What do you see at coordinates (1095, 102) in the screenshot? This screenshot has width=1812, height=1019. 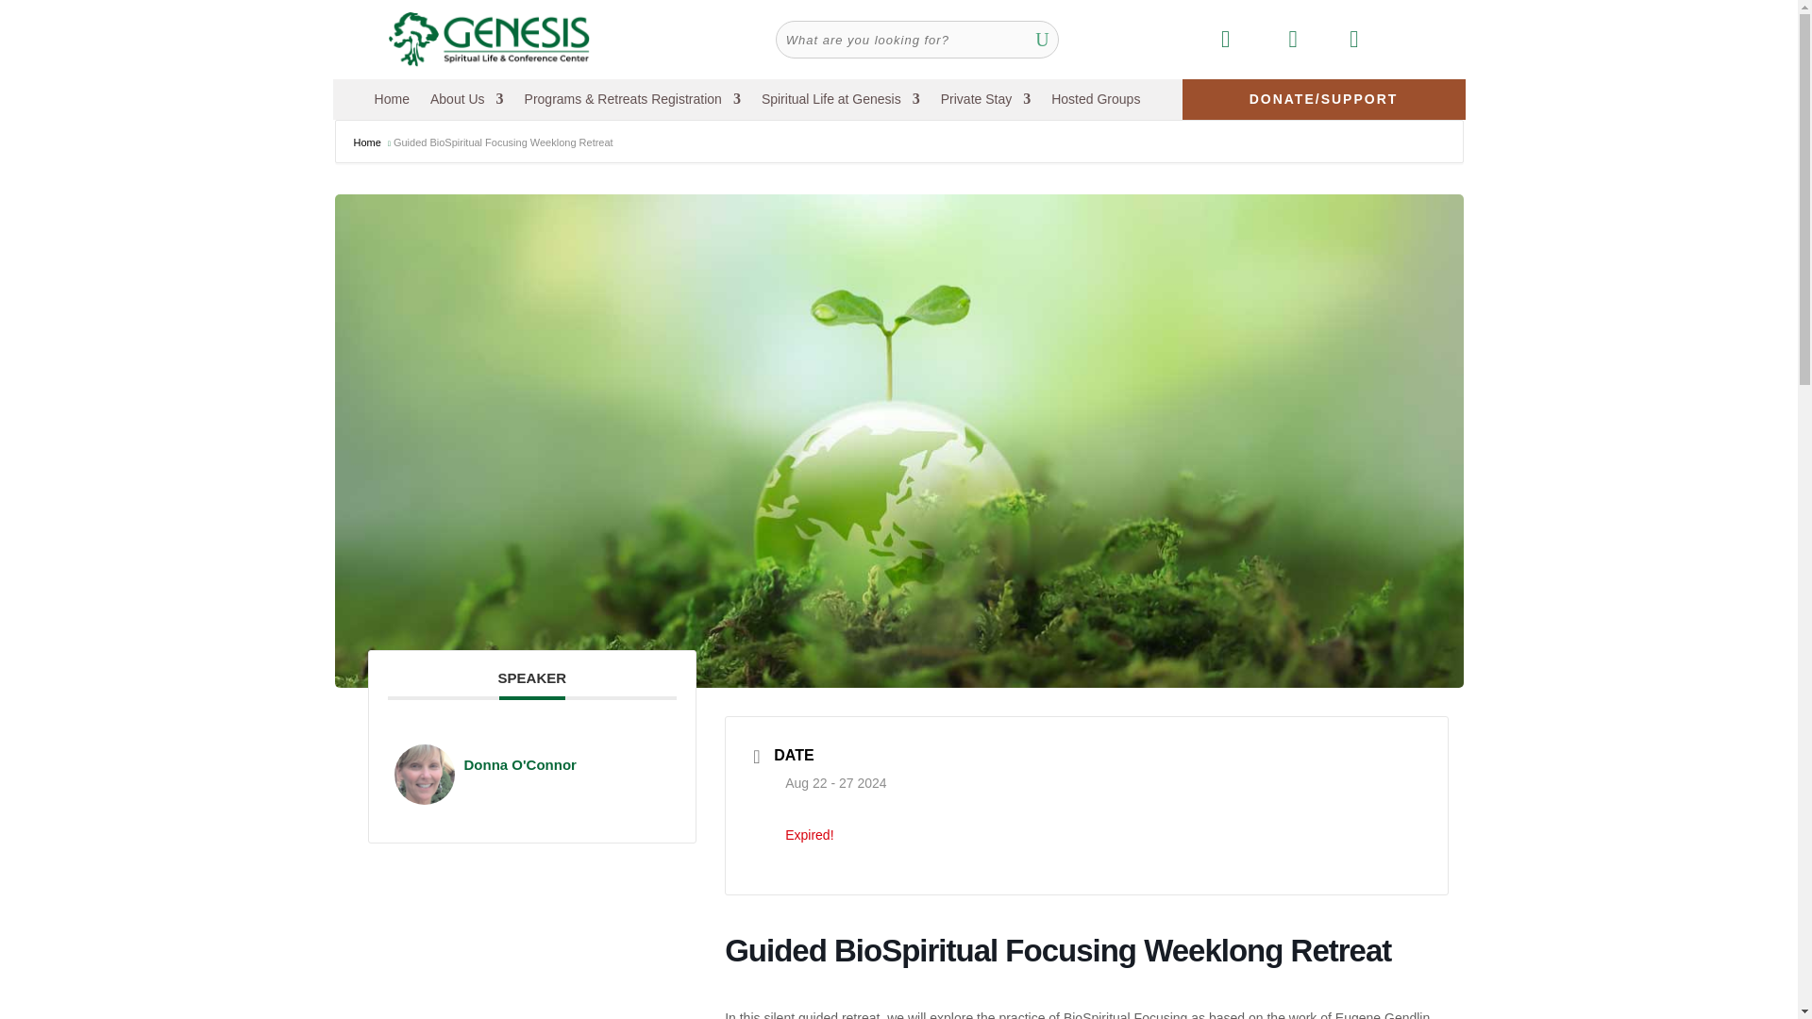 I see `Hosted Groups` at bounding box center [1095, 102].